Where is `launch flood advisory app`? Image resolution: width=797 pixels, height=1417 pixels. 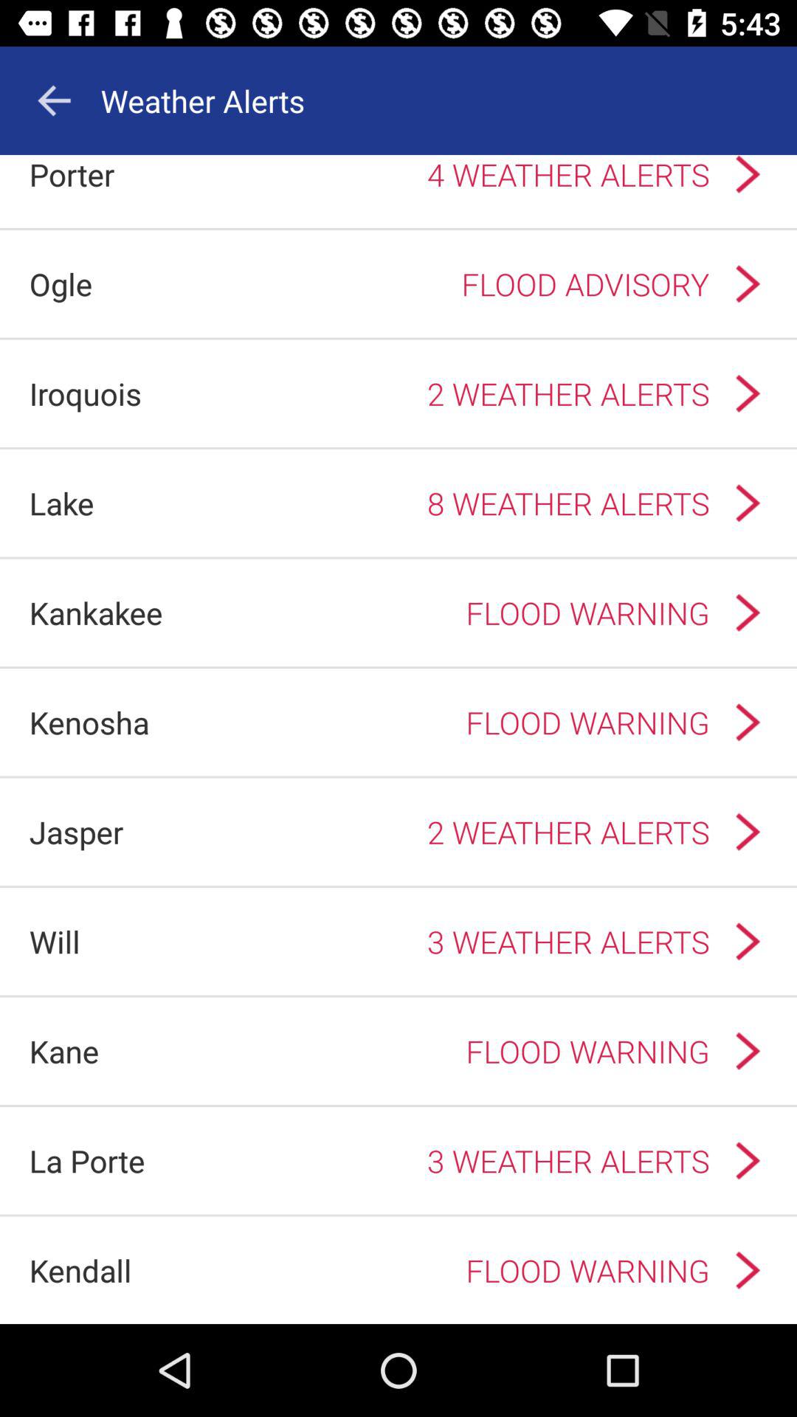
launch flood advisory app is located at coordinates (410, 283).